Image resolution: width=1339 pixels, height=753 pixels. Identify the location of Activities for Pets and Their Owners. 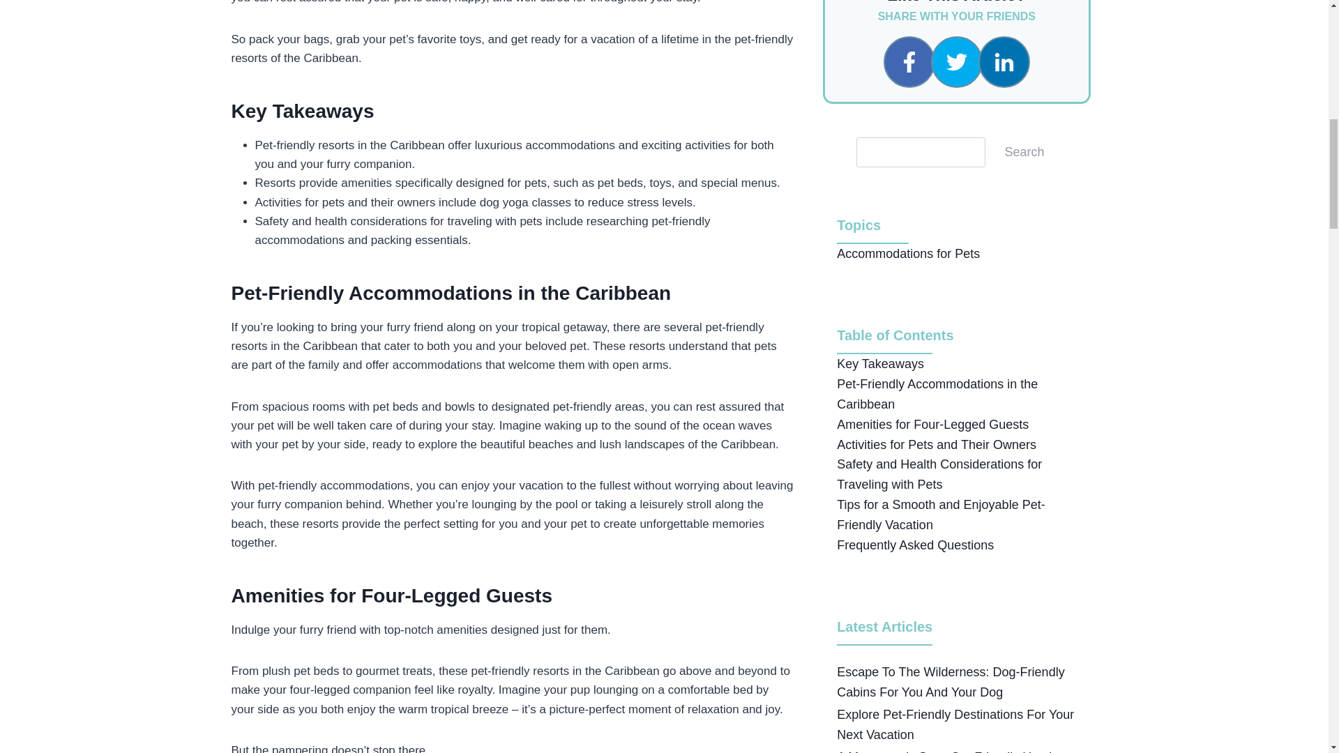
(937, 445).